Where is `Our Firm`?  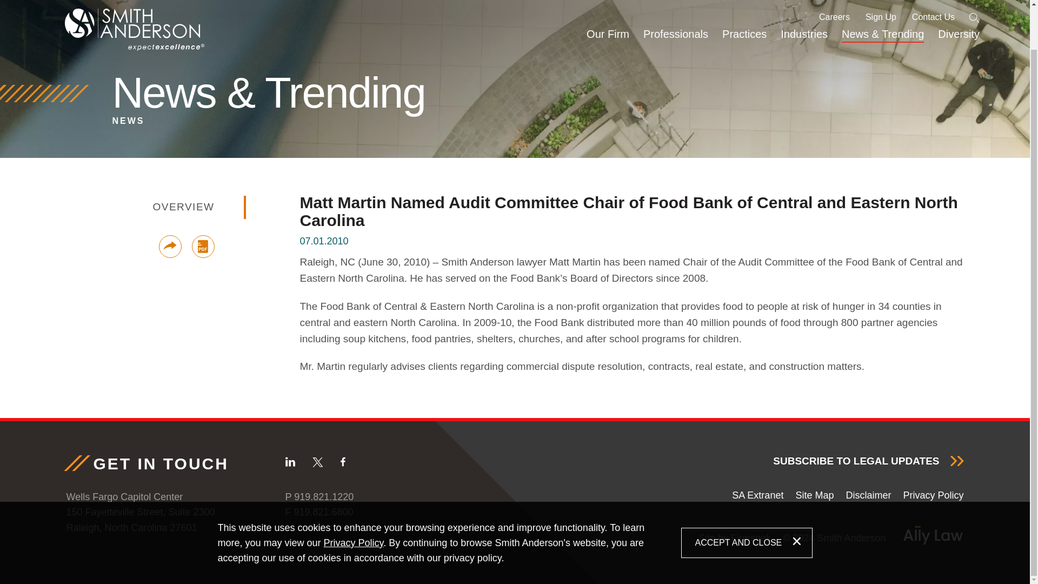 Our Firm is located at coordinates (608, 5).